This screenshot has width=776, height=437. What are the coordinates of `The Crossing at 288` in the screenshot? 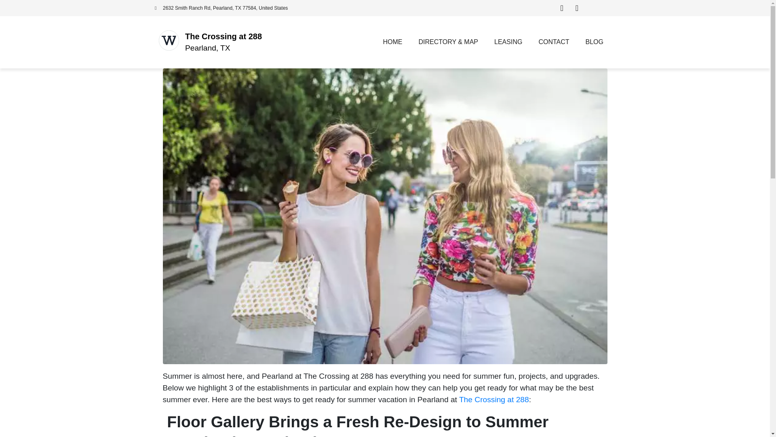 It's located at (224, 36).